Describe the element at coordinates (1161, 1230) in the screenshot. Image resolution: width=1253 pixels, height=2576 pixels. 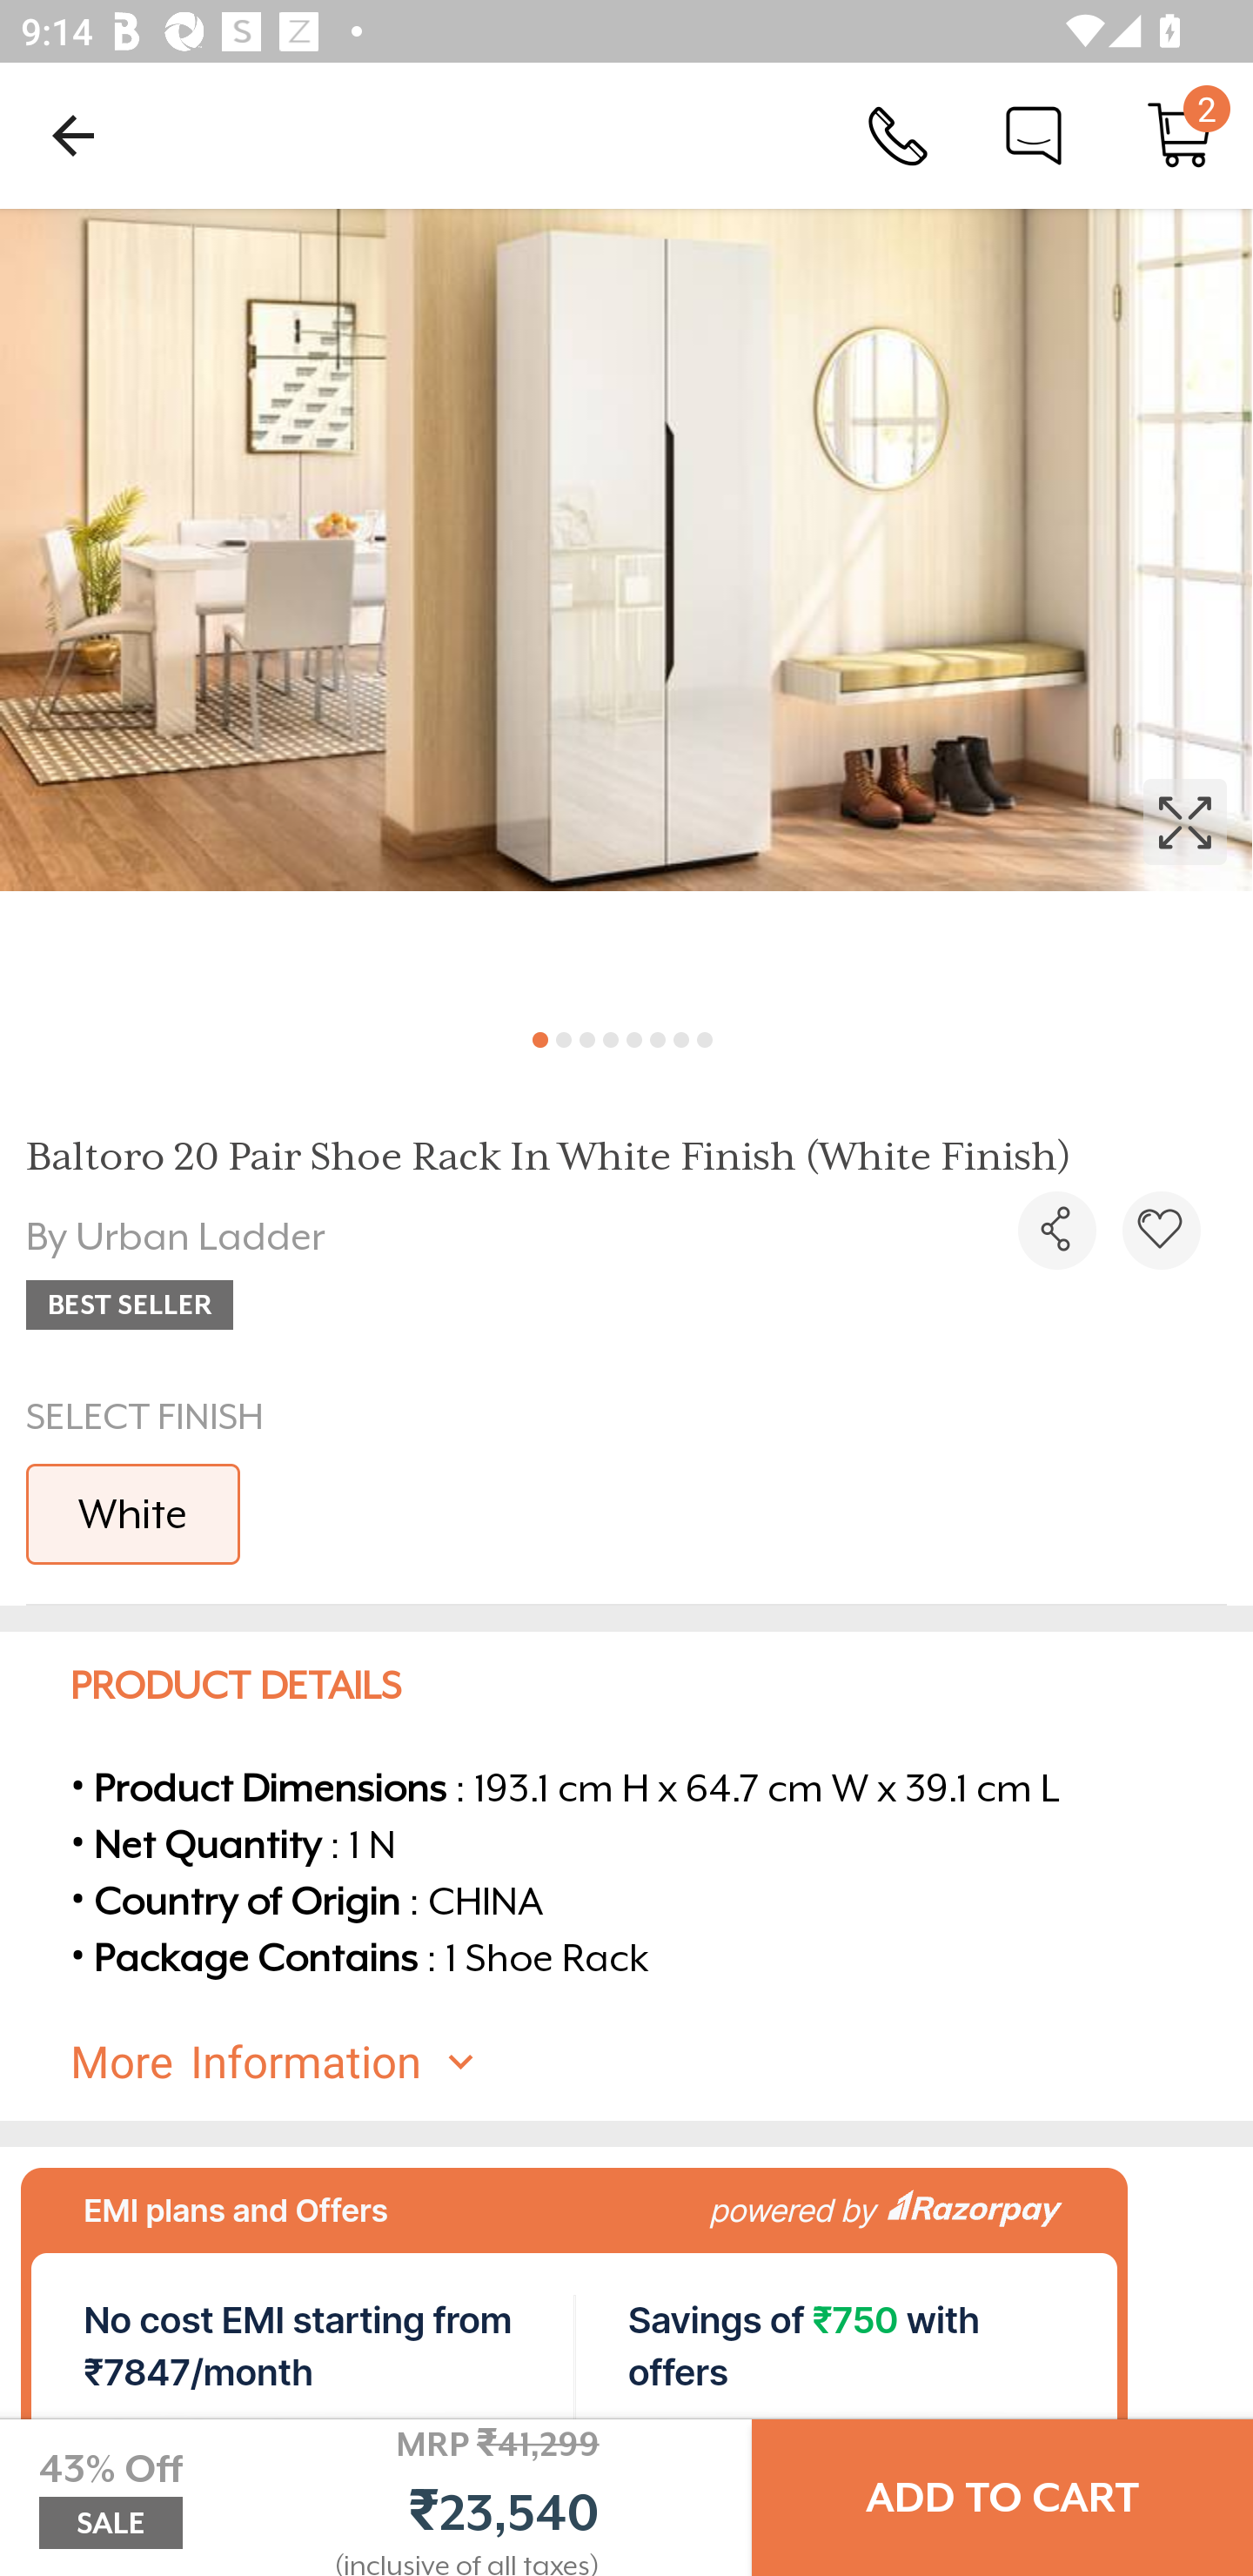
I see `` at that location.